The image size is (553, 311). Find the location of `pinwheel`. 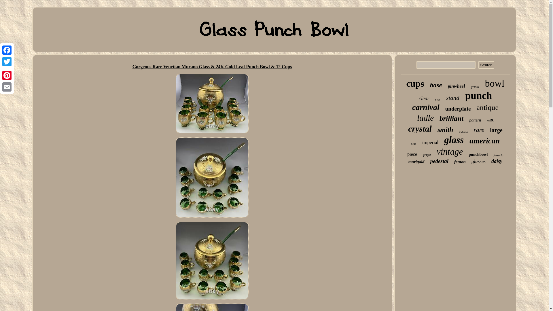

pinwheel is located at coordinates (456, 86).